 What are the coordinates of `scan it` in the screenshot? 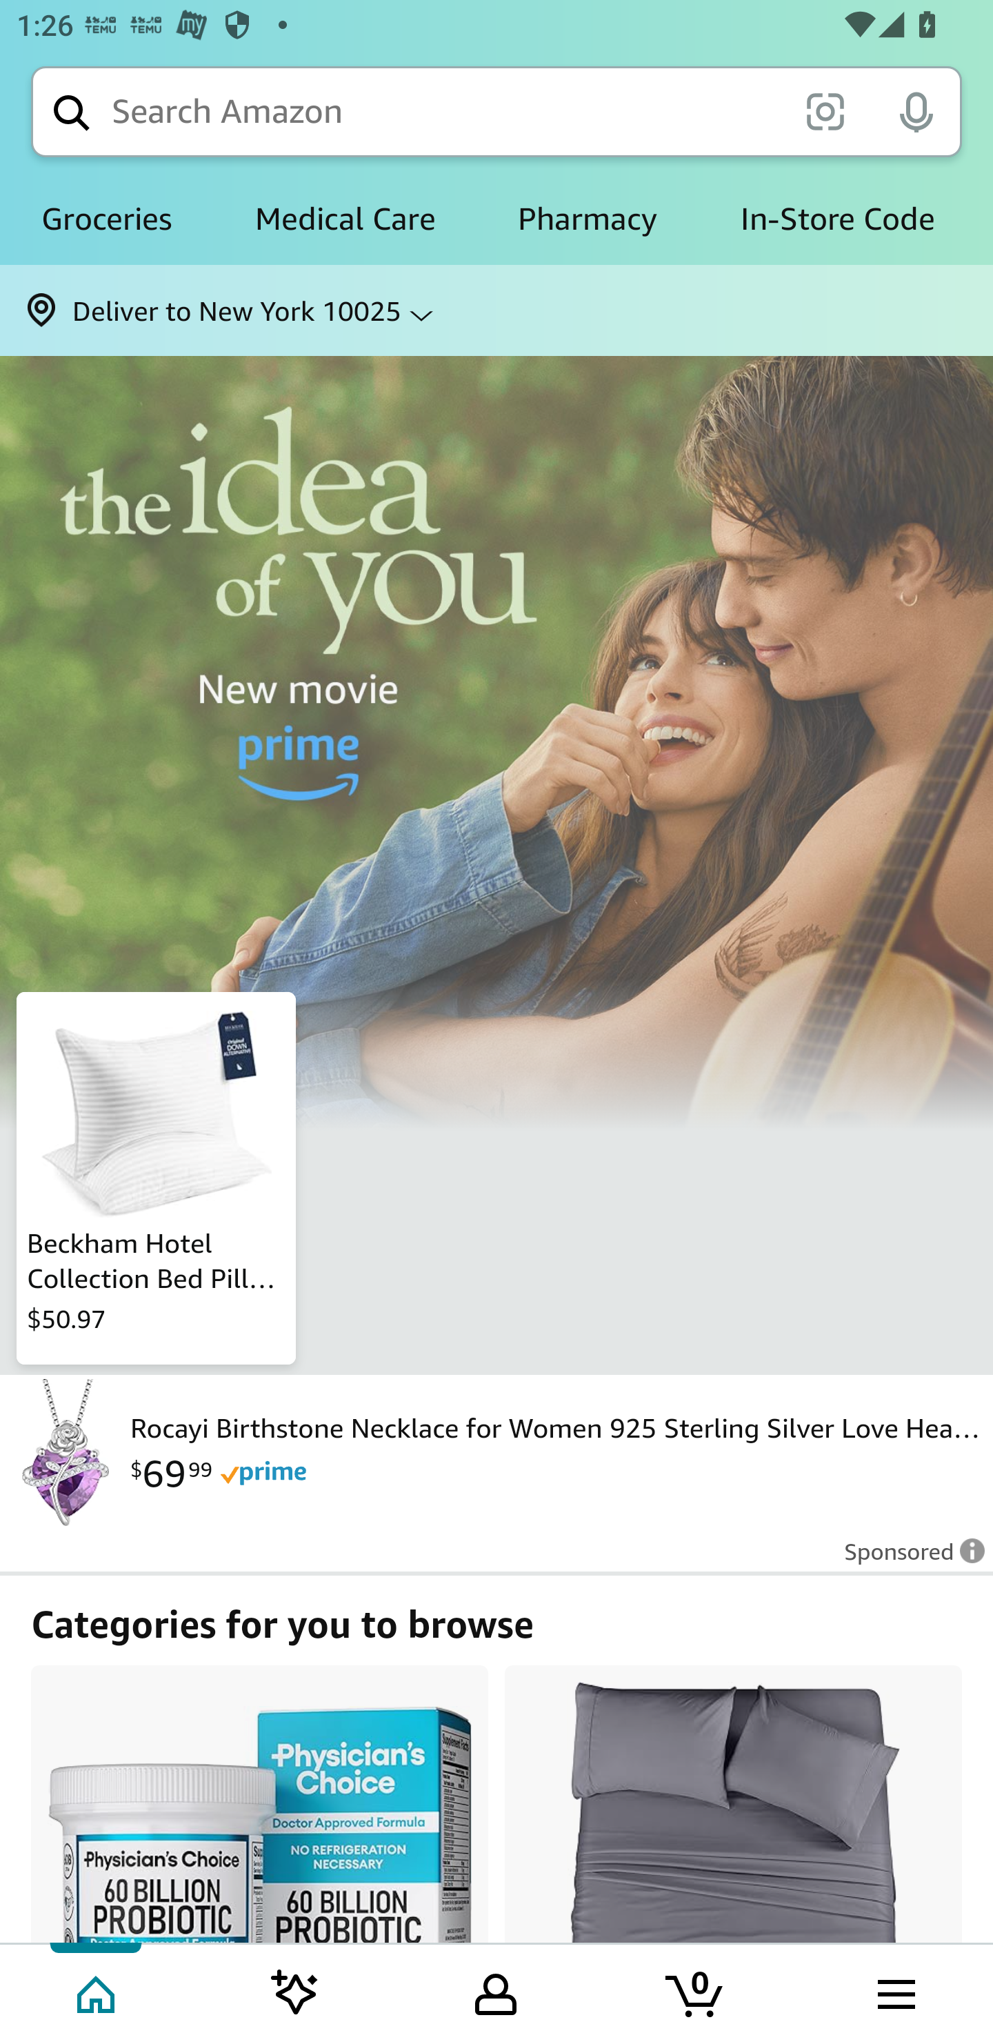 It's located at (825, 110).